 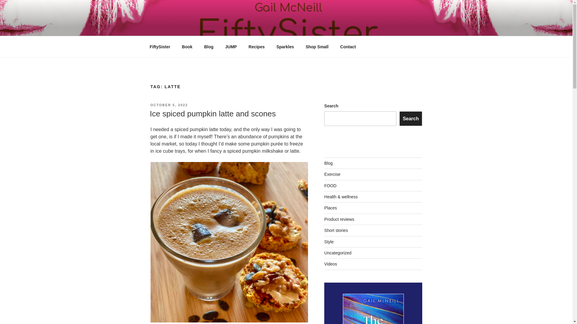 What do you see at coordinates (332, 174) in the screenshot?
I see `Exercise` at bounding box center [332, 174].